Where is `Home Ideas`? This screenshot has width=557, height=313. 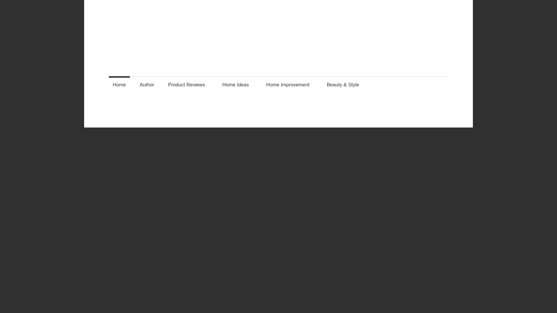 Home Ideas is located at coordinates (237, 85).